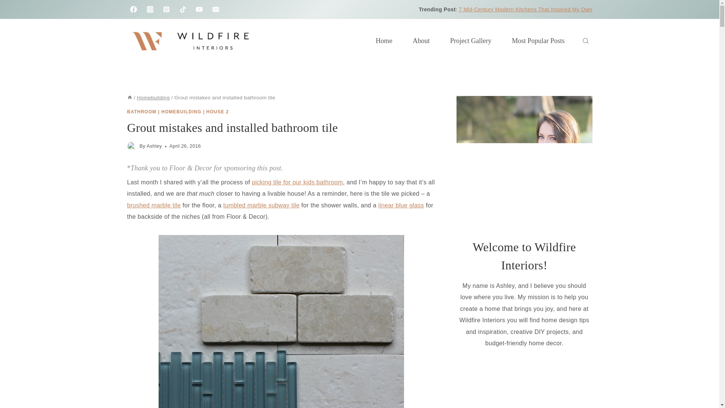 This screenshot has height=408, width=725. What do you see at coordinates (401, 205) in the screenshot?
I see `linear blue glass` at bounding box center [401, 205].